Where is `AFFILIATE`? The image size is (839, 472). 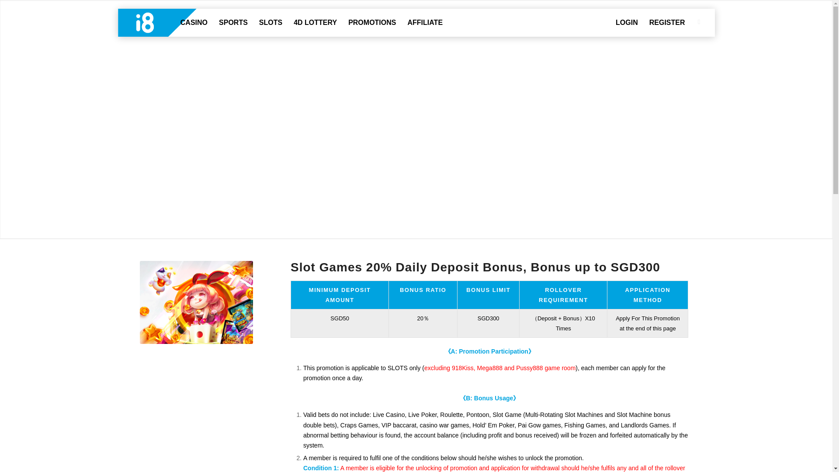
AFFILIATE is located at coordinates (425, 23).